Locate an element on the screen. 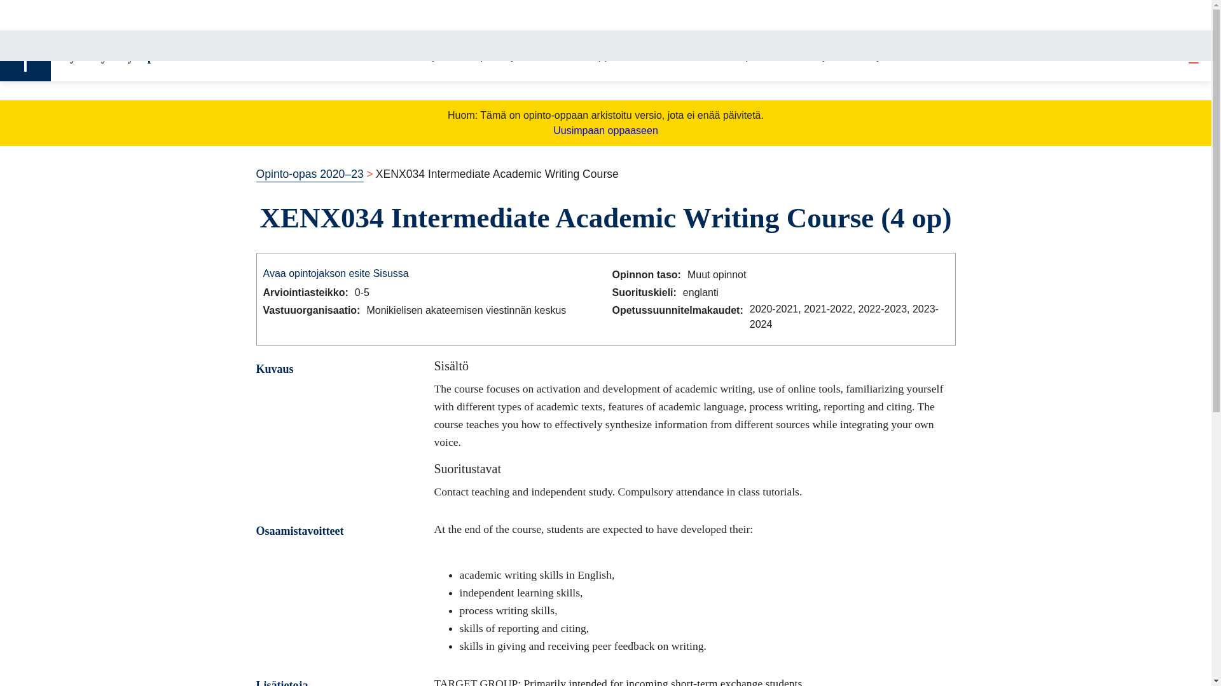 The width and height of the screenshot is (1221, 686). Hakijalle is located at coordinates (431, 56).